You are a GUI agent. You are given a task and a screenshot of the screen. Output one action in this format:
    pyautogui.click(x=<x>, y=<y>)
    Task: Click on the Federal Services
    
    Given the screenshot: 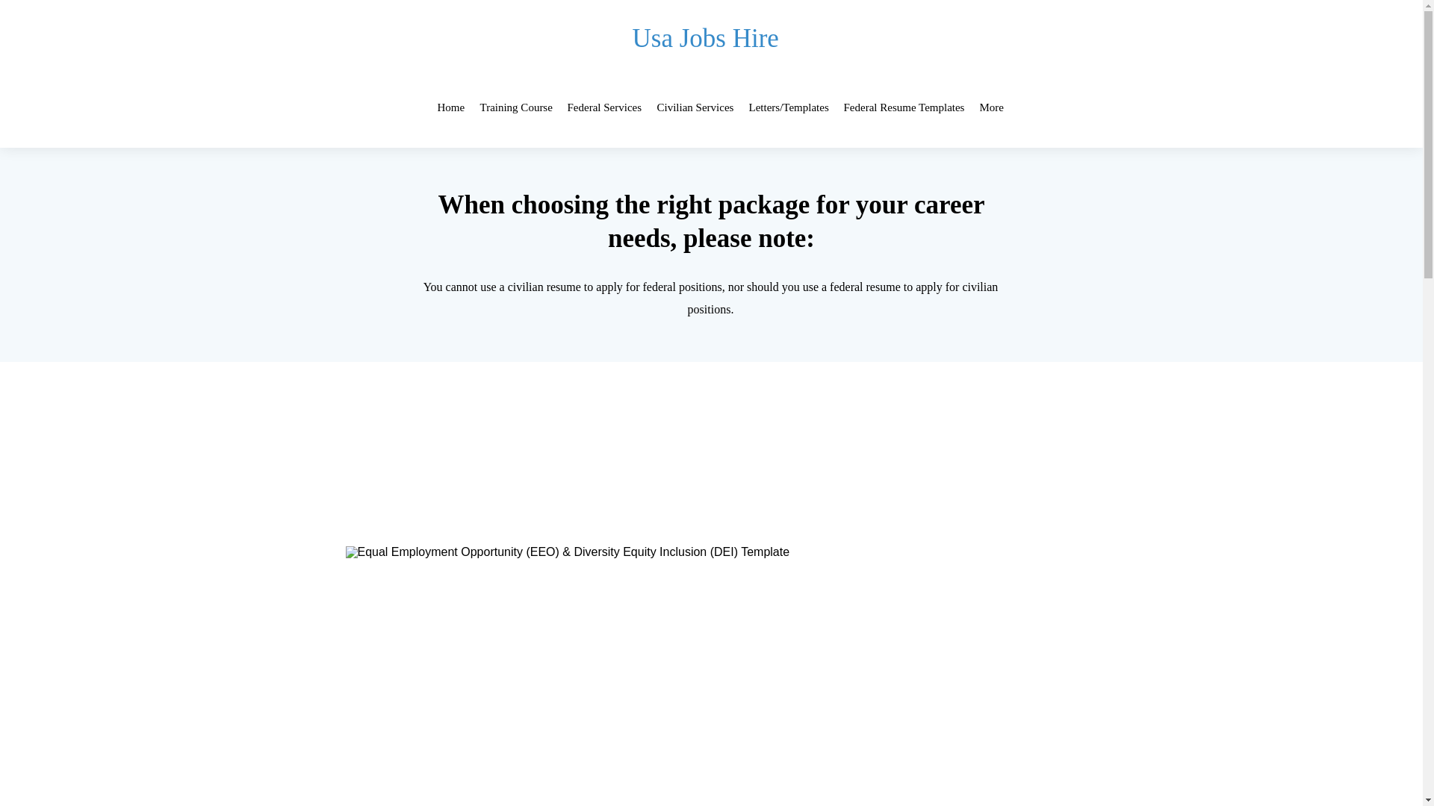 What is the action you would take?
    pyautogui.click(x=605, y=107)
    